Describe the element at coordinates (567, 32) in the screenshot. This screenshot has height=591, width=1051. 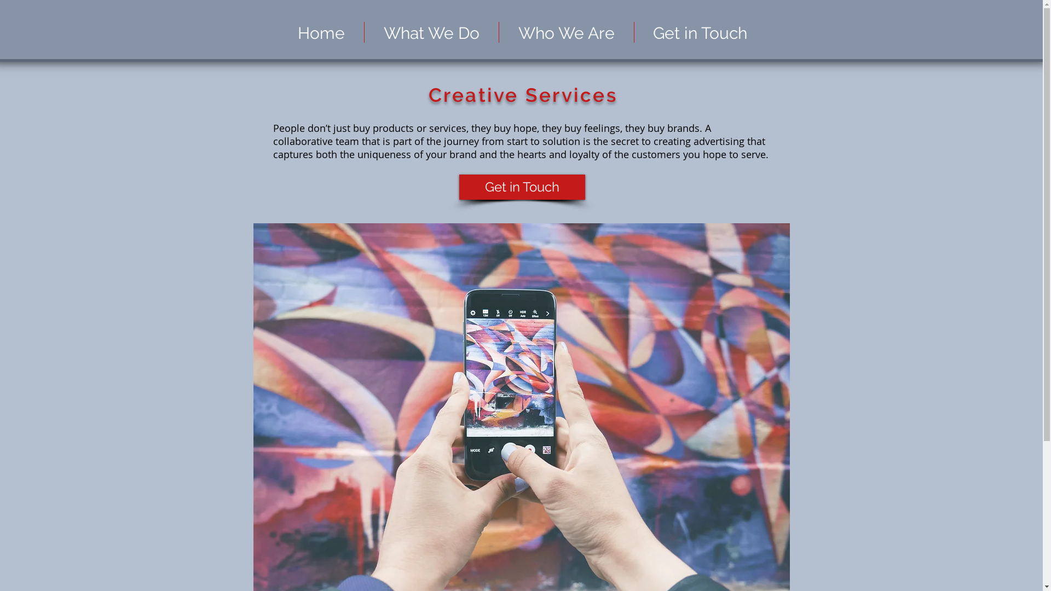
I see `Who We Are` at that location.